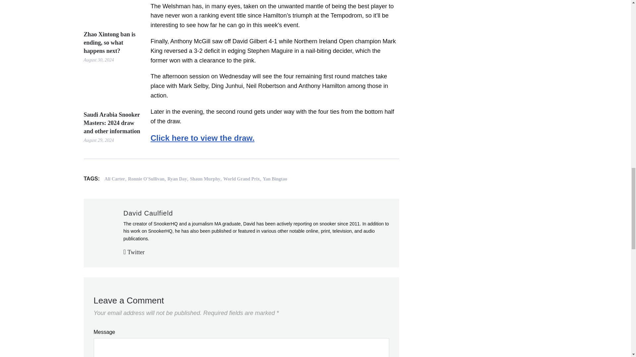  Describe the element at coordinates (134, 252) in the screenshot. I see `Follow David Caulfield on Twitter` at that location.